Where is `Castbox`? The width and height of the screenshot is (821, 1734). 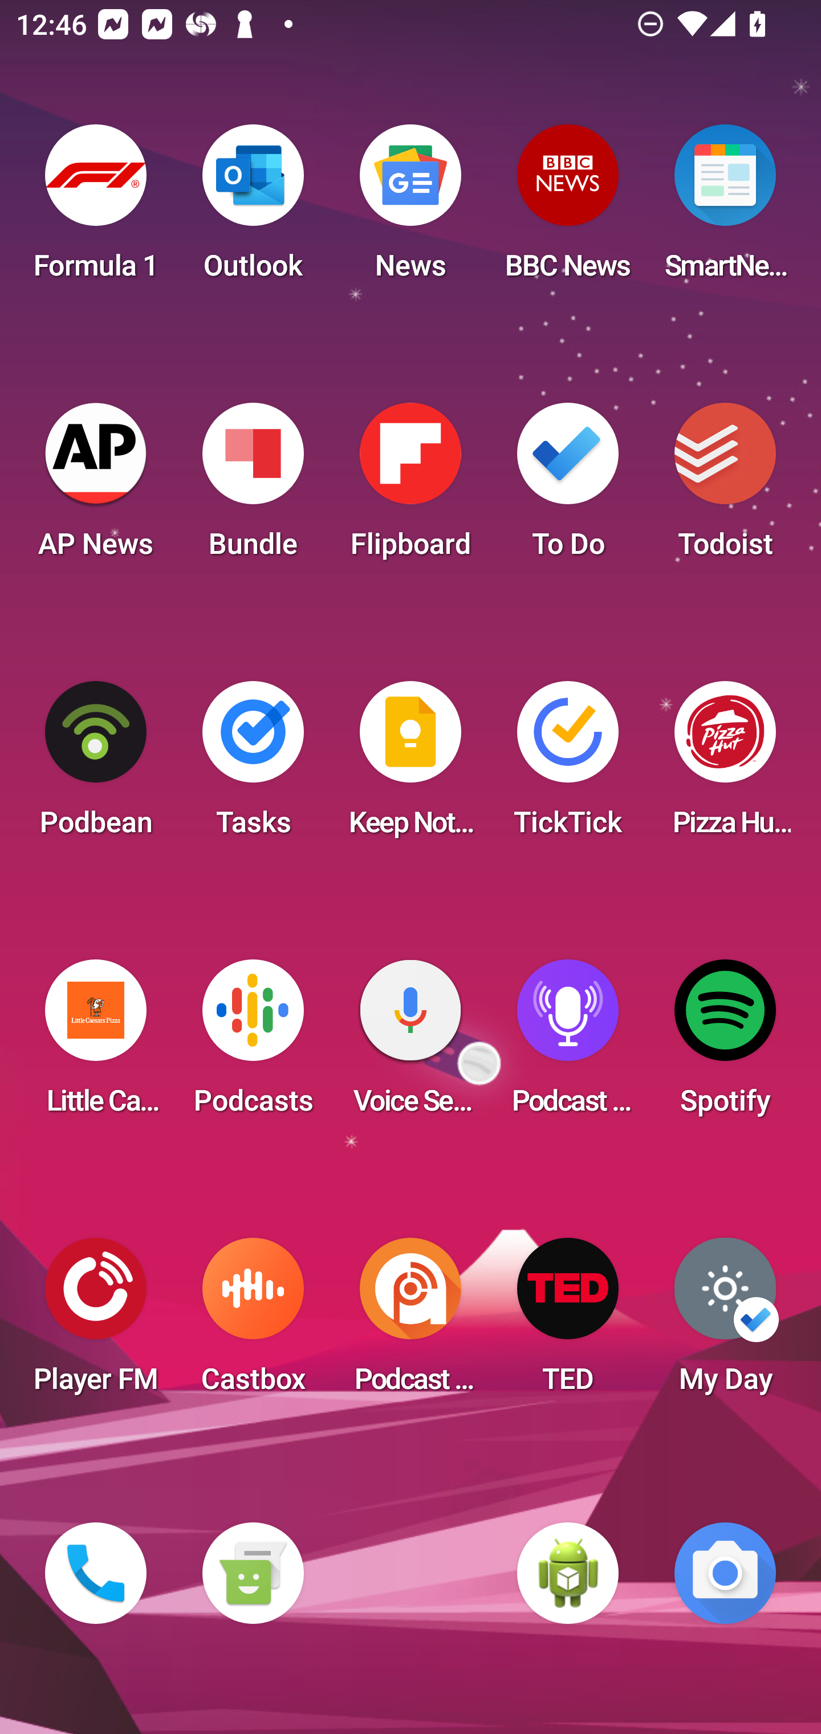 Castbox is located at coordinates (253, 1322).